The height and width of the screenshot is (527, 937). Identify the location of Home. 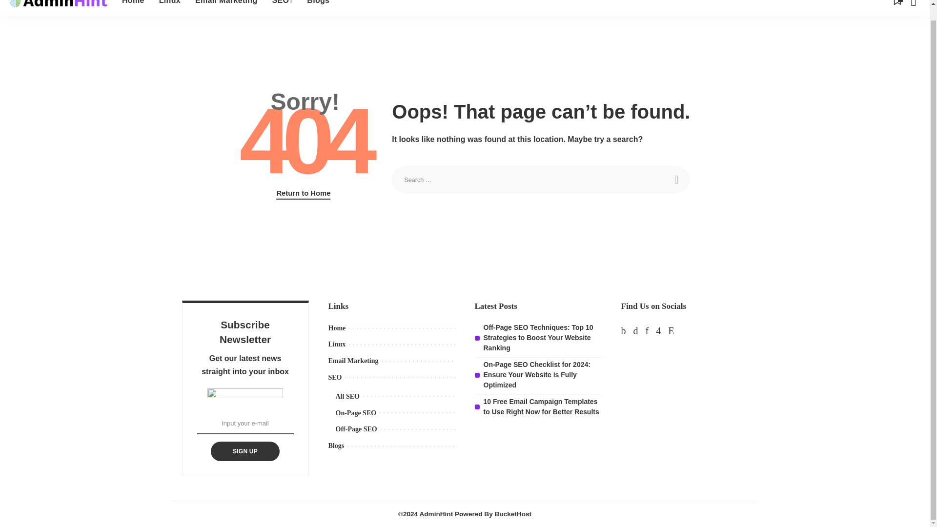
(133, 8).